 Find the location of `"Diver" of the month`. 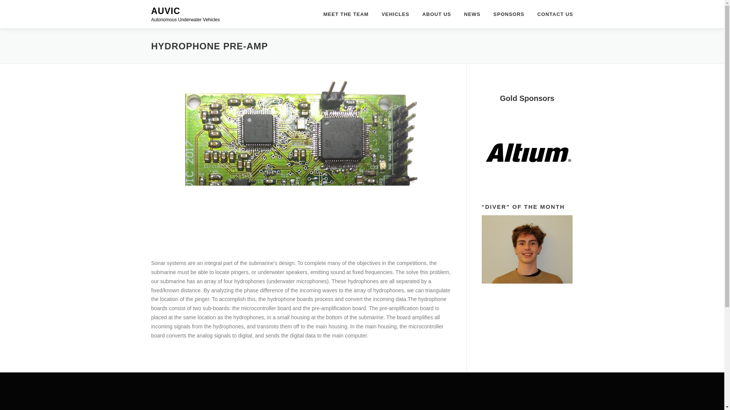

"Diver" of the month is located at coordinates (527, 249).